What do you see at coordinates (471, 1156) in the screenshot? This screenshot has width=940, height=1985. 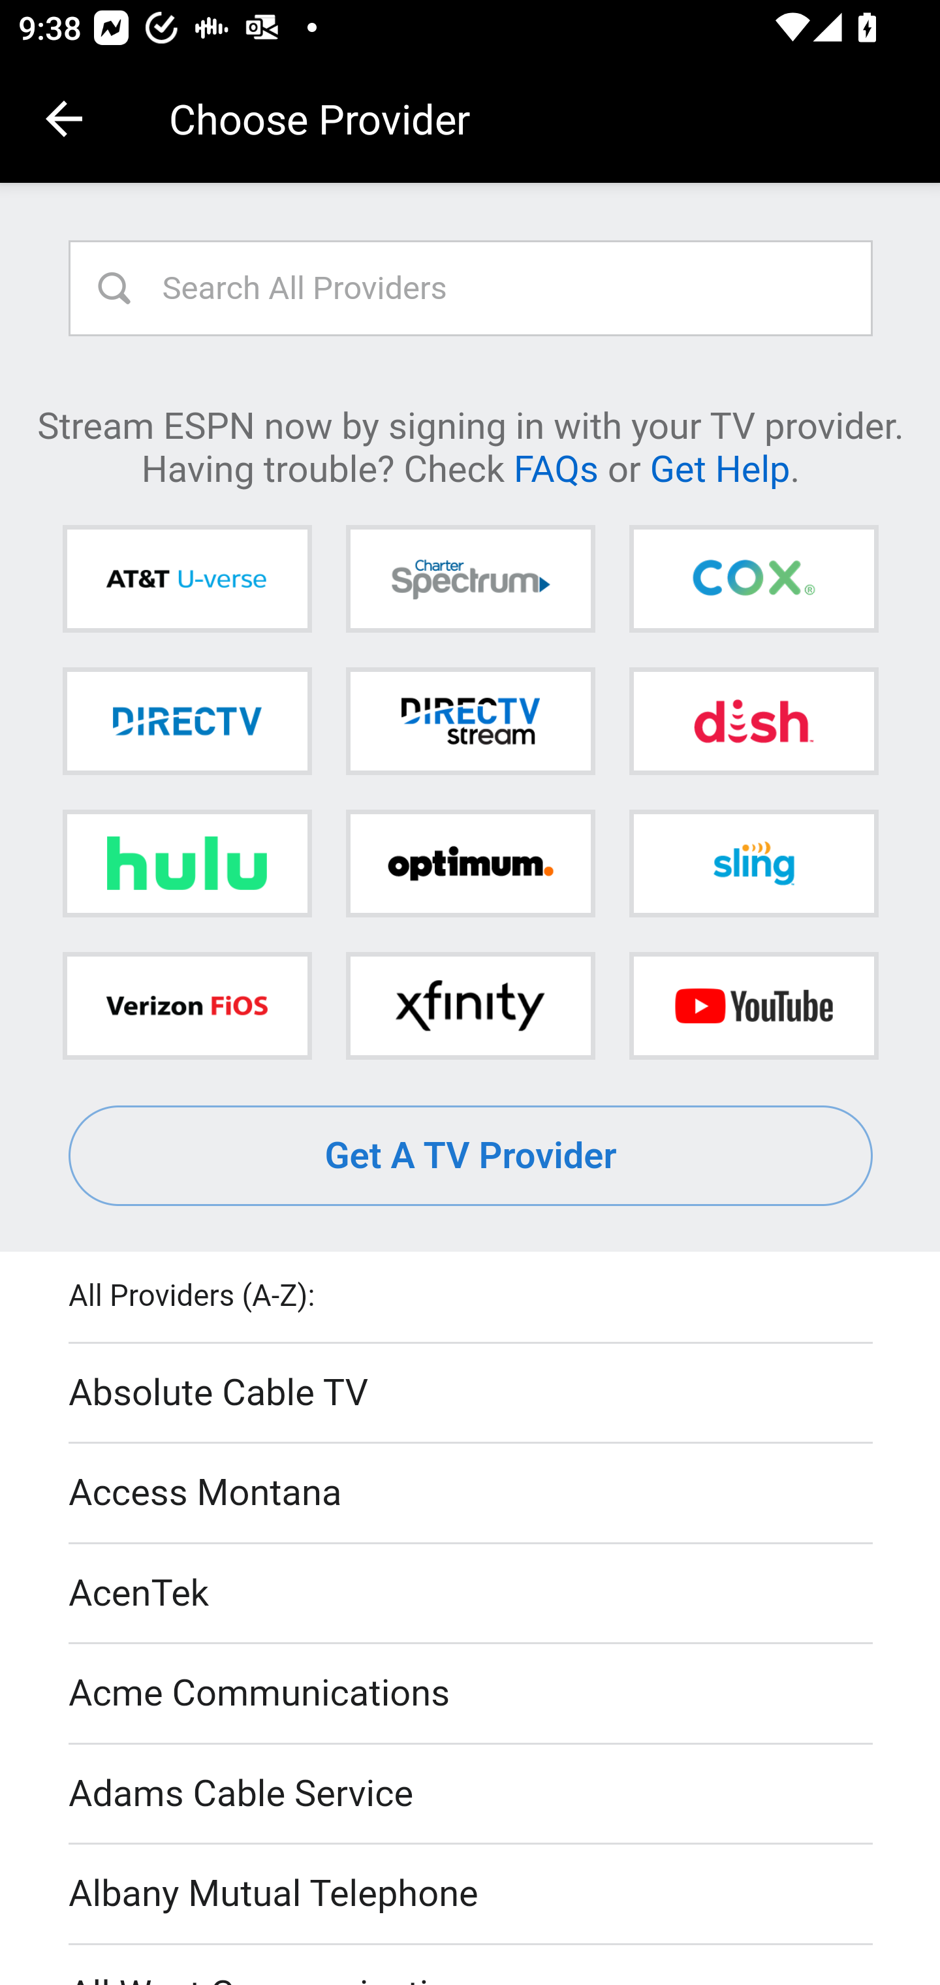 I see `Get A TV Provider` at bounding box center [471, 1156].